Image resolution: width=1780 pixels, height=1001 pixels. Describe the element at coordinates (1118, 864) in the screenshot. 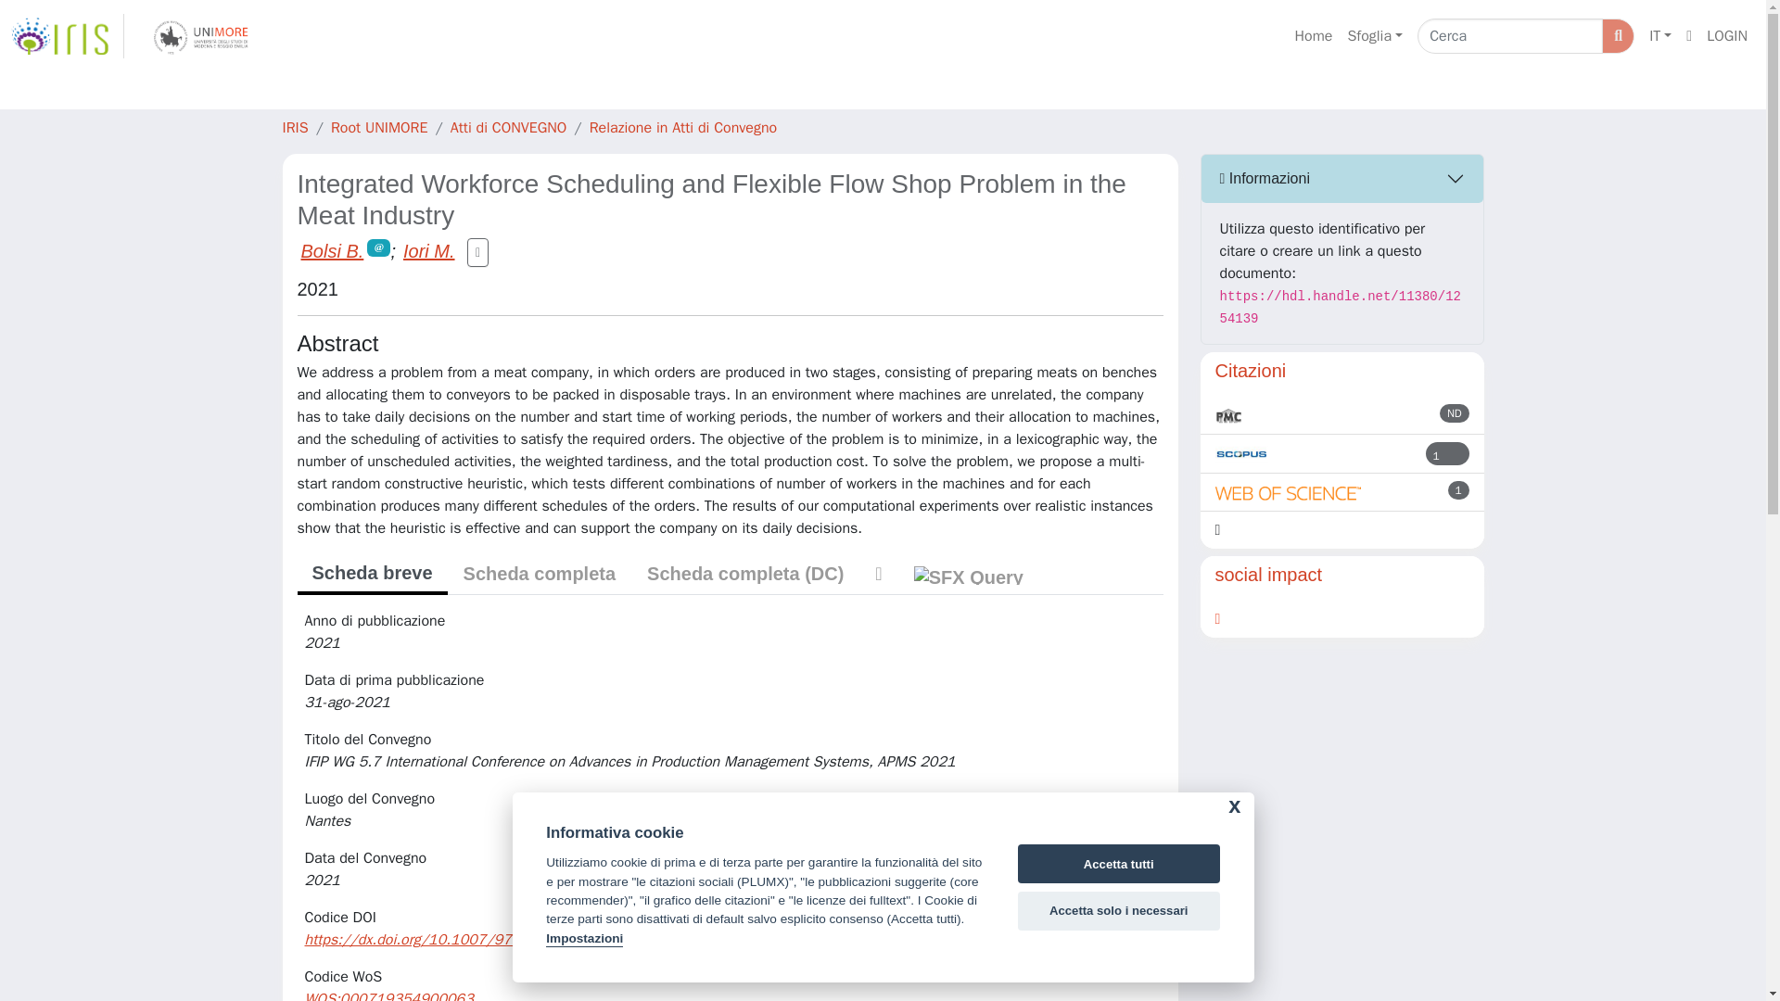

I see `Accetta tutti` at that location.